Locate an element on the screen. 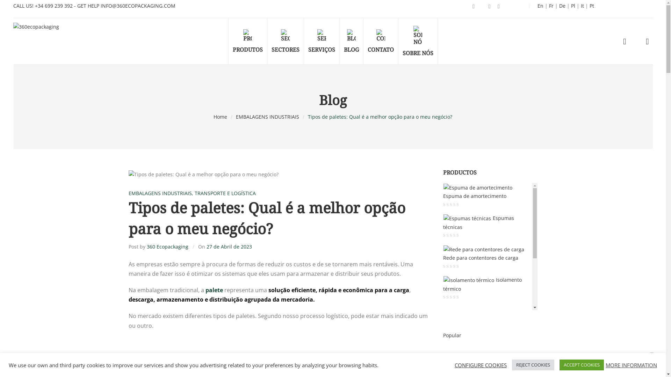 Image resolution: width=671 pixels, height=377 pixels. Facebook is located at coordinates (474, 7).